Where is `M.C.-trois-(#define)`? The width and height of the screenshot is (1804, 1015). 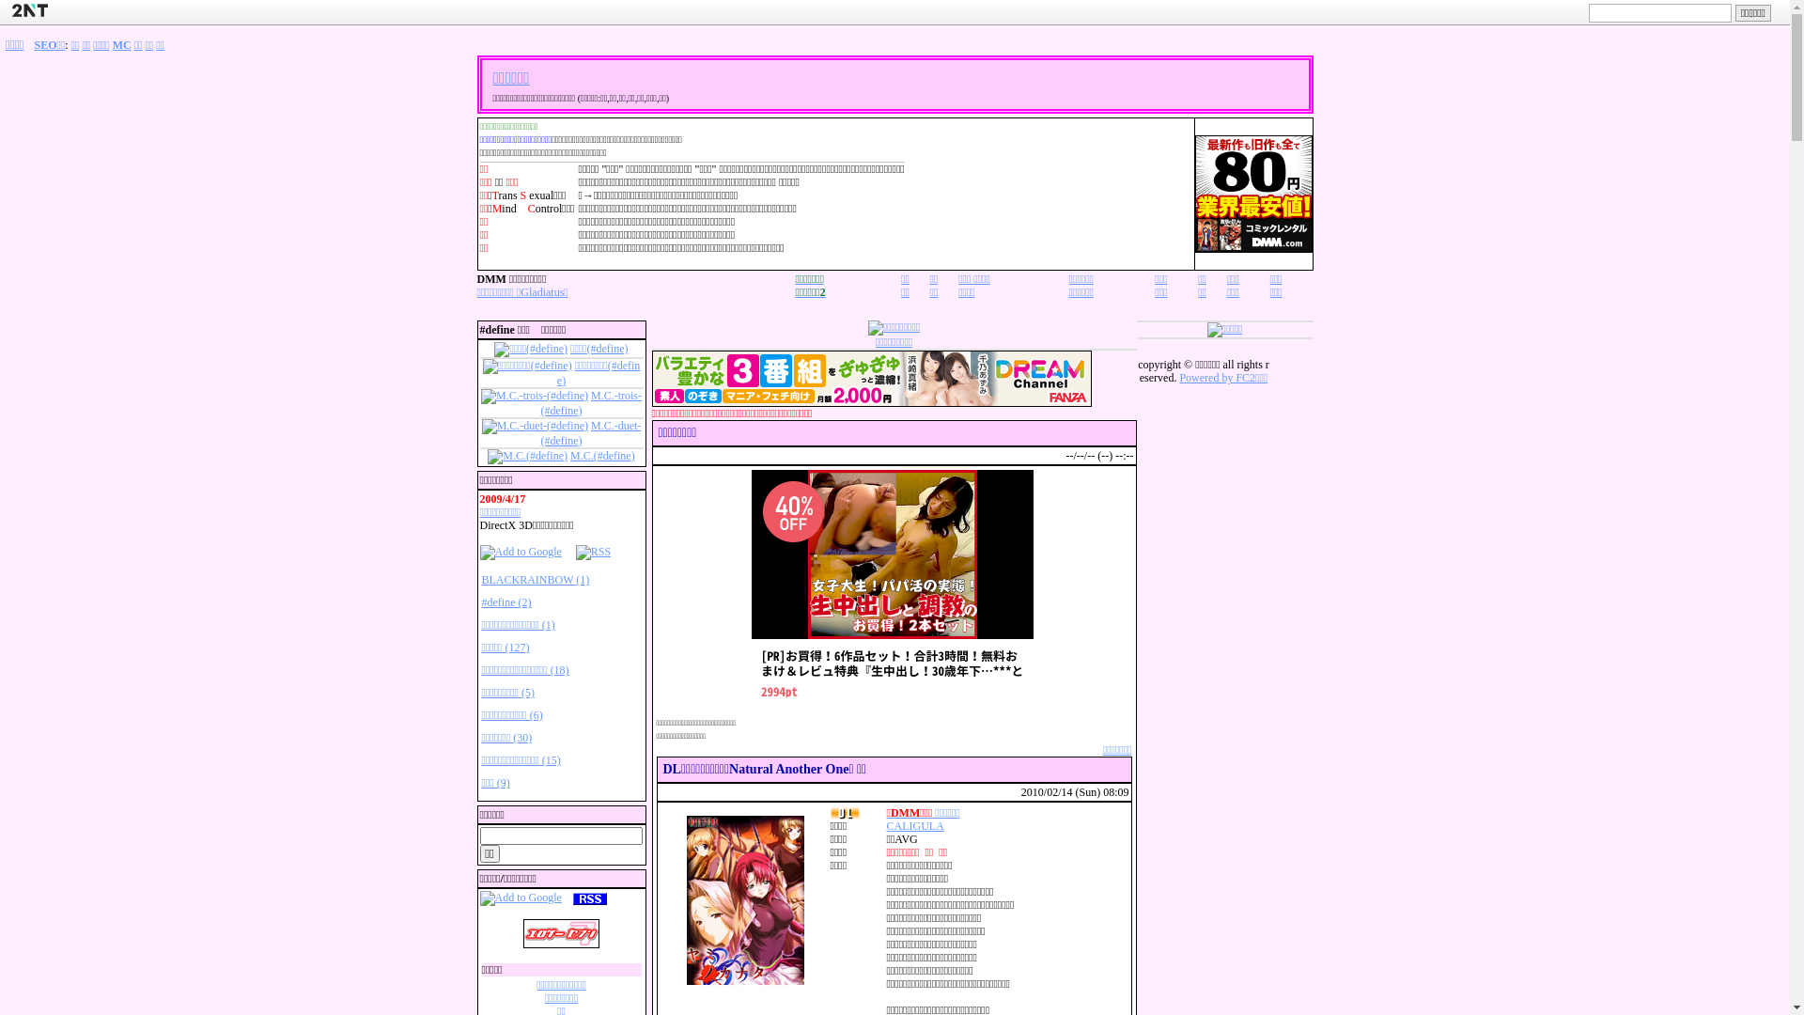 M.C.-trois-(#define) is located at coordinates (592, 403).